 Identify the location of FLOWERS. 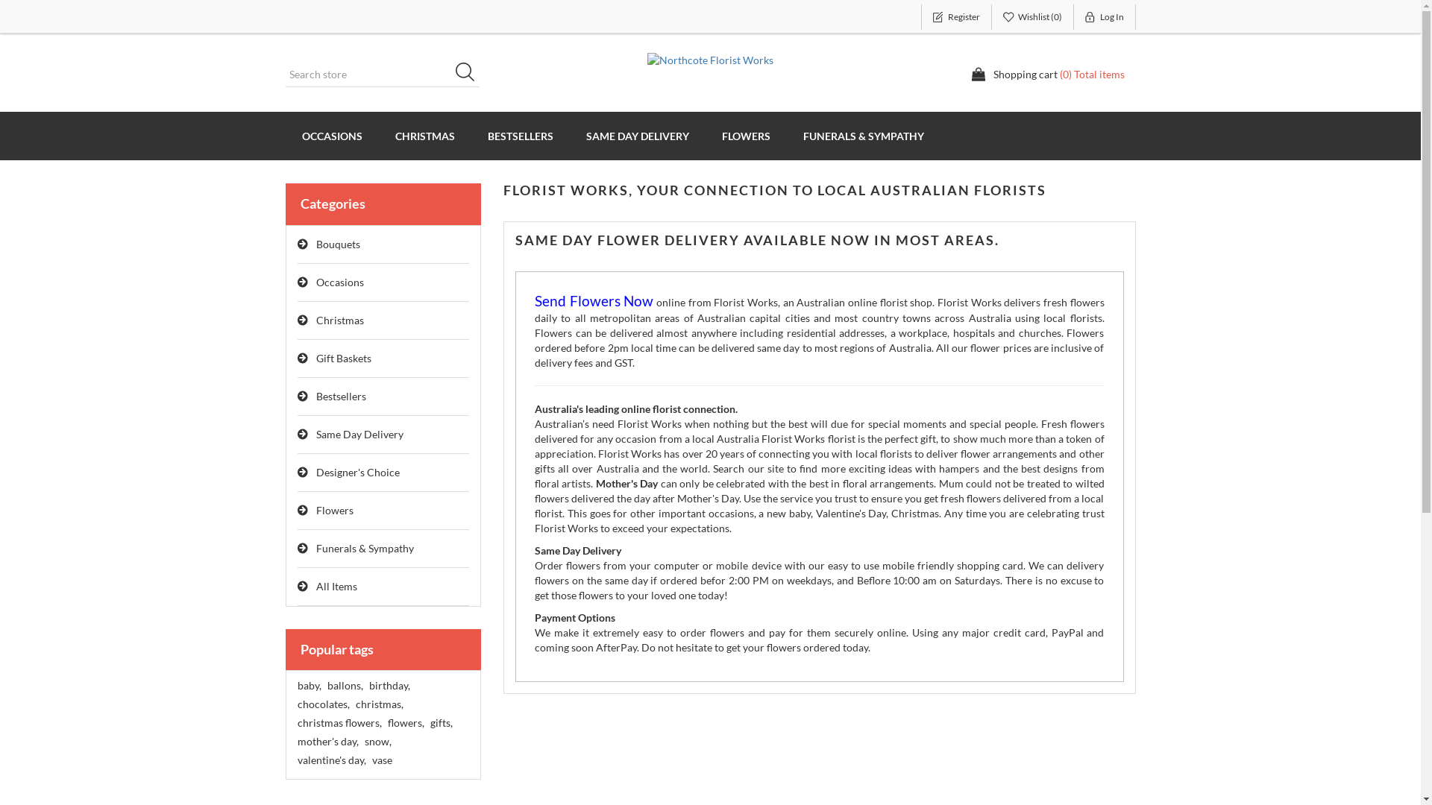
(746, 136).